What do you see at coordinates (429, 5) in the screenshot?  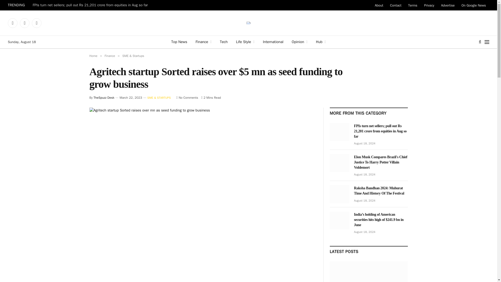 I see `Privacy` at bounding box center [429, 5].